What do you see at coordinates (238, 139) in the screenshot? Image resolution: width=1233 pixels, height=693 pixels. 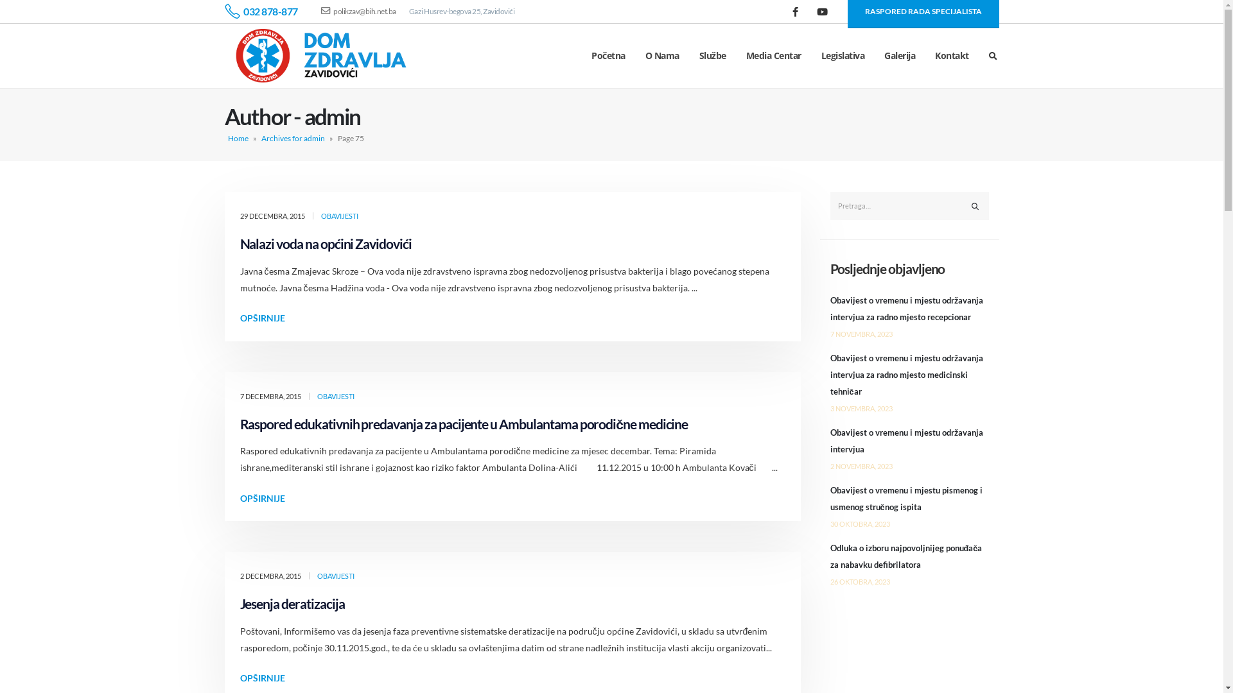 I see `Home` at bounding box center [238, 139].